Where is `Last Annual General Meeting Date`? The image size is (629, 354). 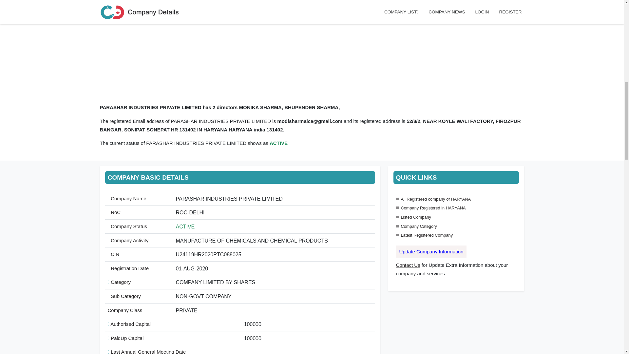 Last Annual General Meeting Date is located at coordinates (146, 351).